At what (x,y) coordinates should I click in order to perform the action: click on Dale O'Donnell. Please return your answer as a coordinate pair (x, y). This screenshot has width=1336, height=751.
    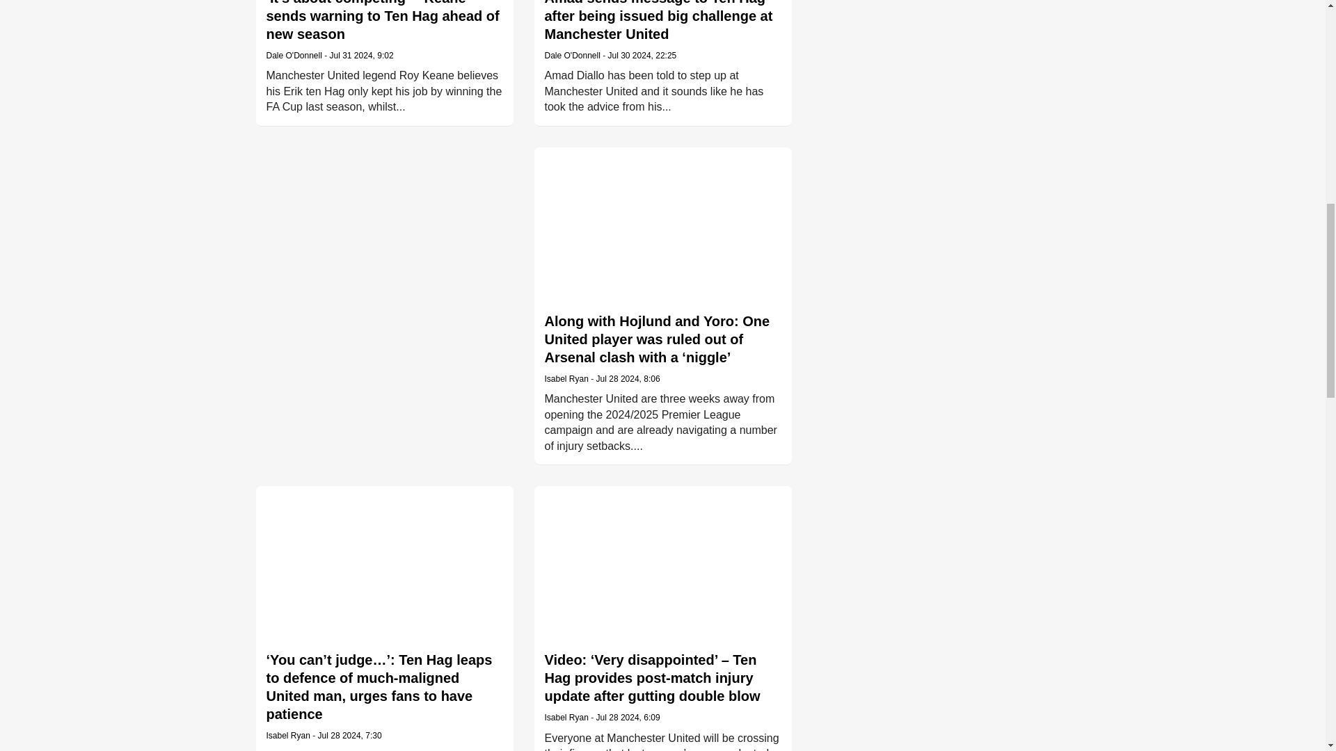
    Looking at the image, I should click on (572, 56).